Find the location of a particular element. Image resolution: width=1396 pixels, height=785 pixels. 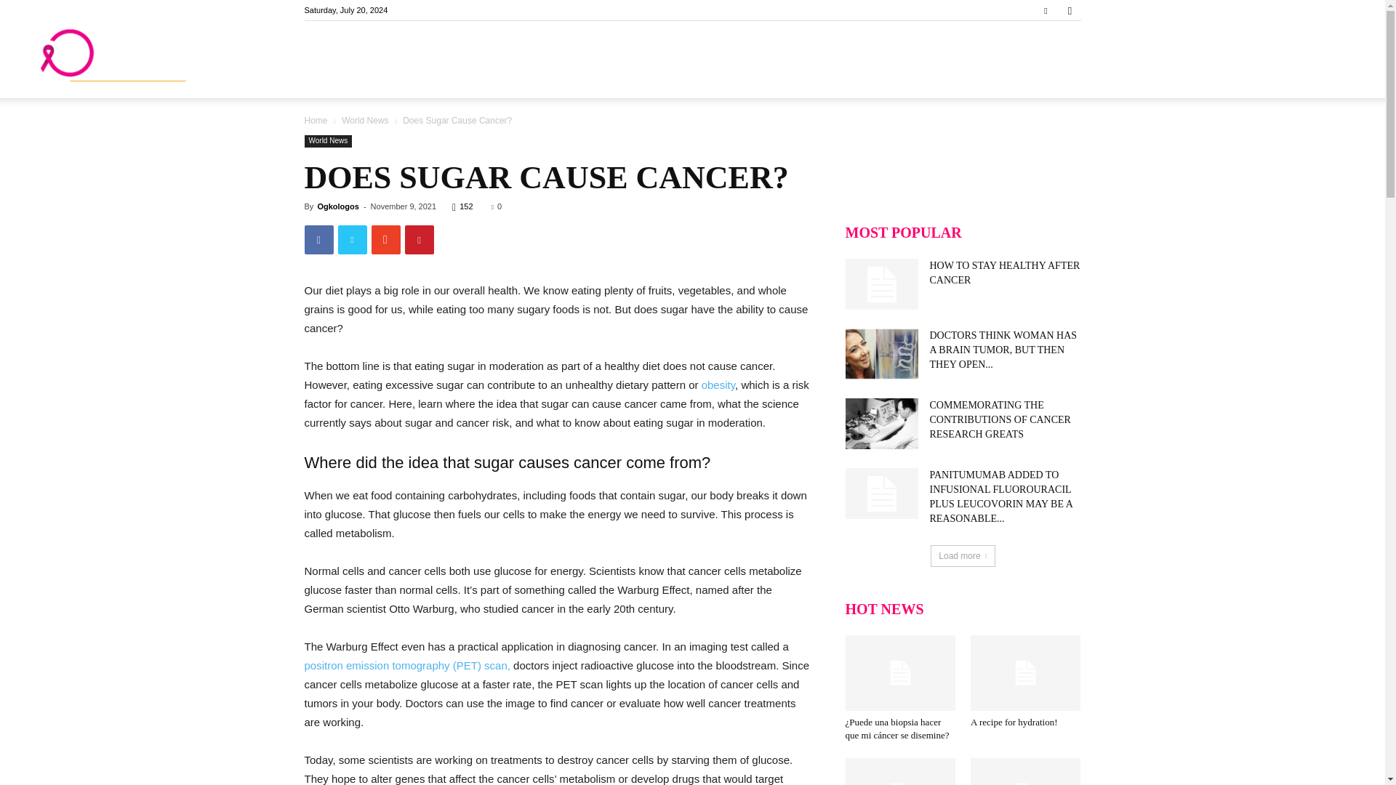

Facebook is located at coordinates (1046, 10).